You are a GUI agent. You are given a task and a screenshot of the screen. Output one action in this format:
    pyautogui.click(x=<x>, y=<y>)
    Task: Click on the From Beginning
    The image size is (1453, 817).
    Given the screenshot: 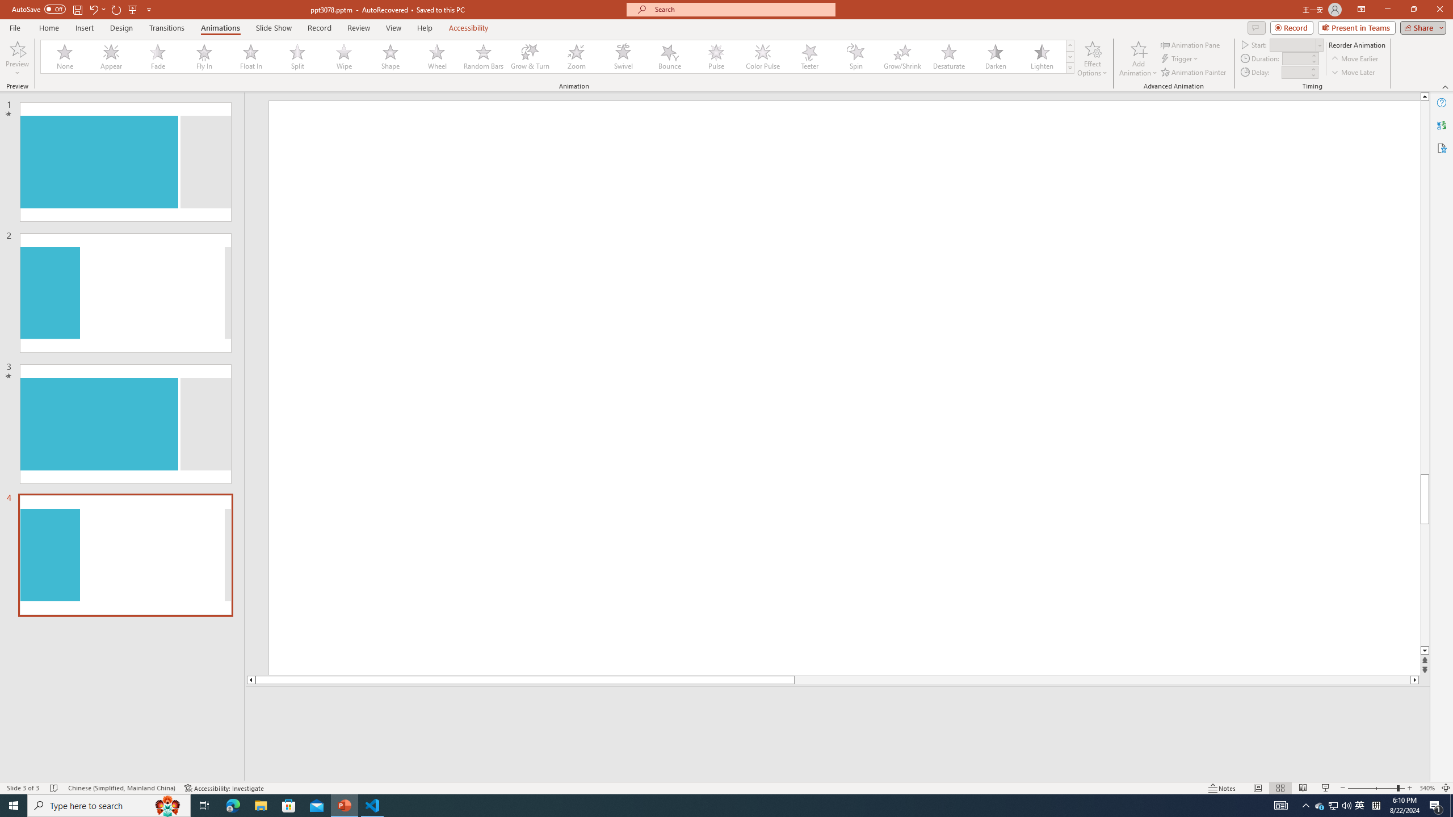 What is the action you would take?
    pyautogui.click(x=133, y=9)
    